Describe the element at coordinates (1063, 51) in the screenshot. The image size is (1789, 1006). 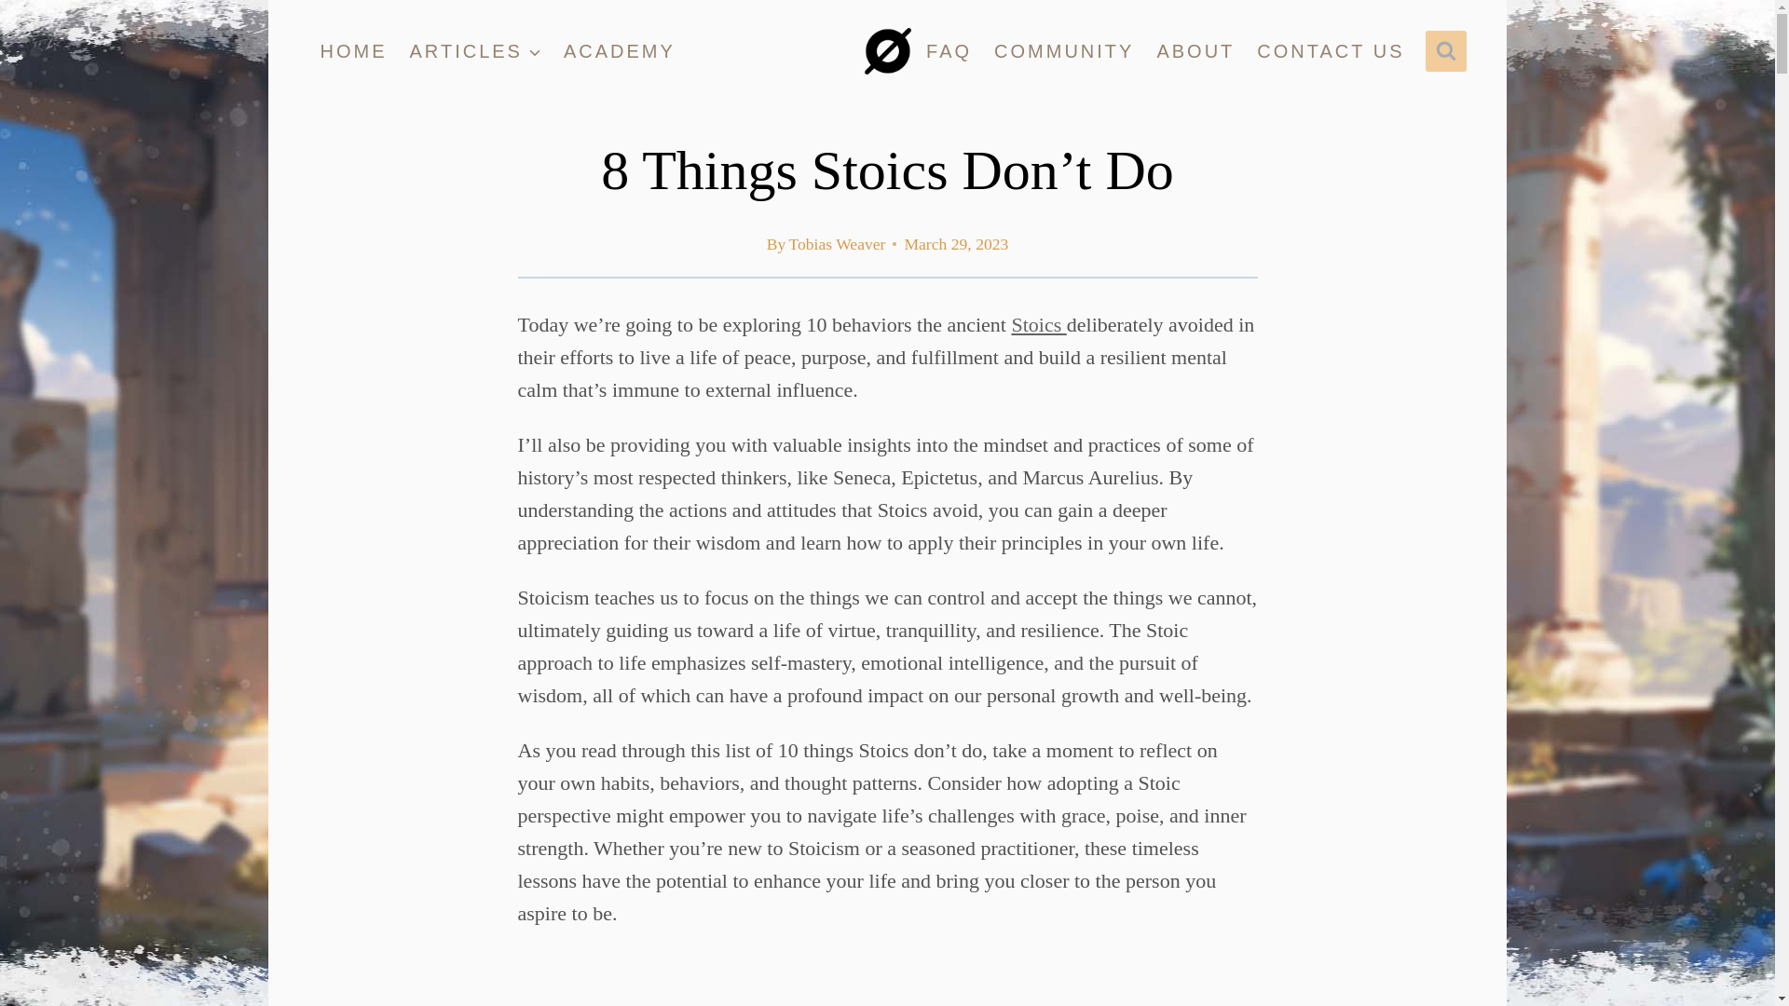
I see `COMMUNITY` at that location.